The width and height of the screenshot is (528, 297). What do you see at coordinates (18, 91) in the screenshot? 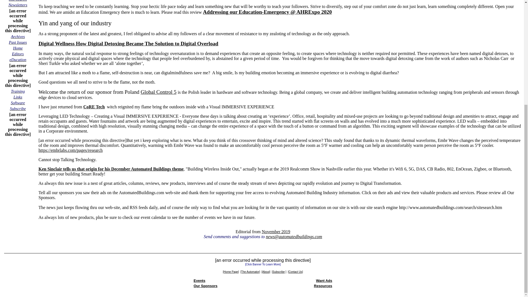
I see `Training` at bounding box center [18, 91].